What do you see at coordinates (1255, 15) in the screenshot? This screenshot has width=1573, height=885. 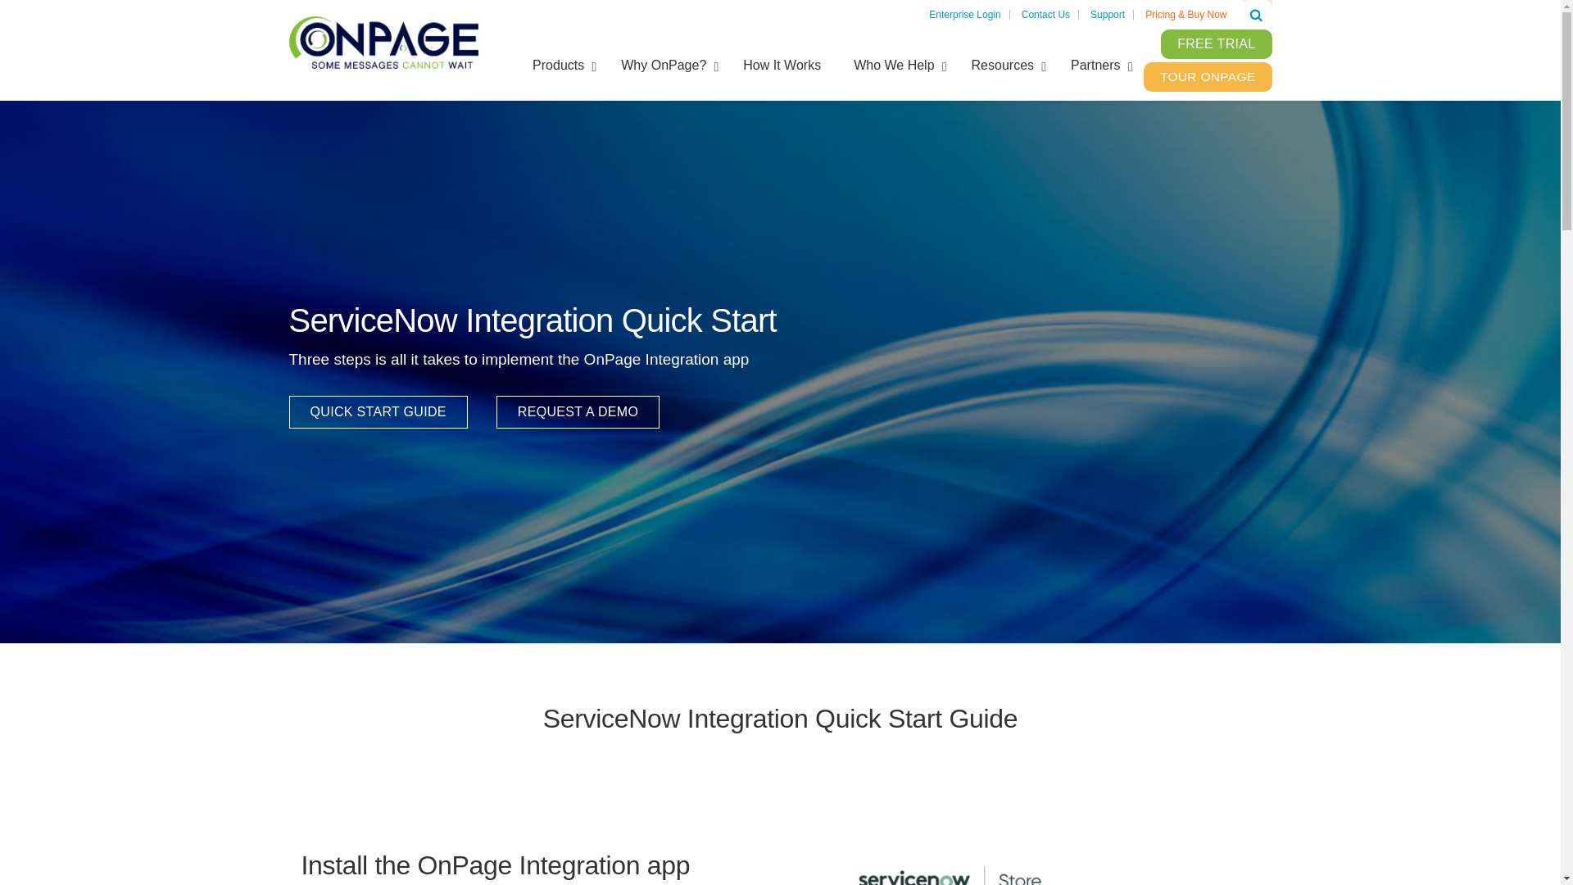 I see `Search` at bounding box center [1255, 15].